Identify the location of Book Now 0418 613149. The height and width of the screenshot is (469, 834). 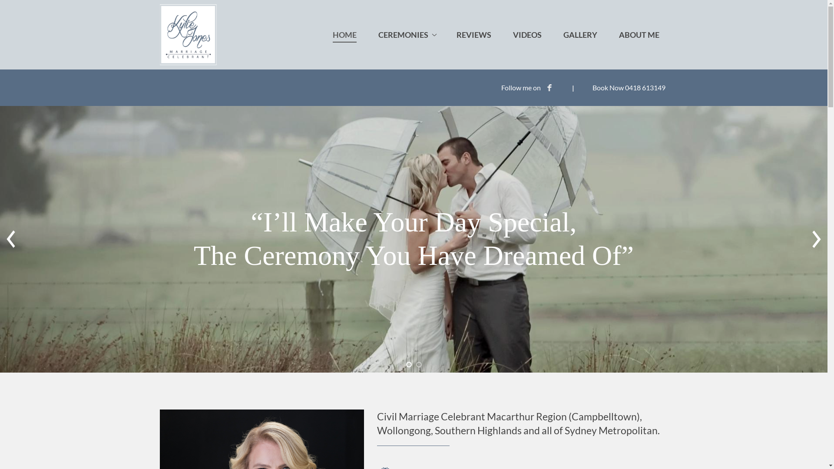
(629, 88).